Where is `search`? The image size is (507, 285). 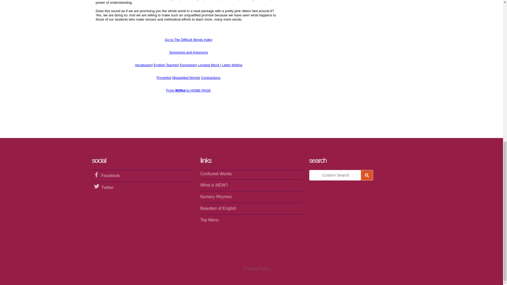
search is located at coordinates (367, 175).